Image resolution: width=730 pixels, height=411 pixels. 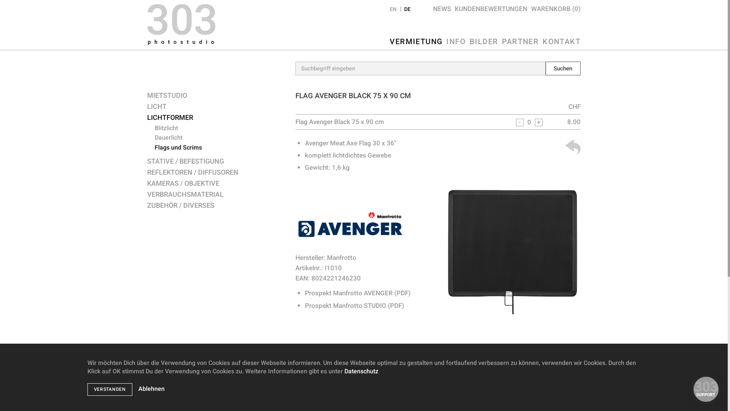 I want to click on Blitzlicht, so click(x=219, y=129).